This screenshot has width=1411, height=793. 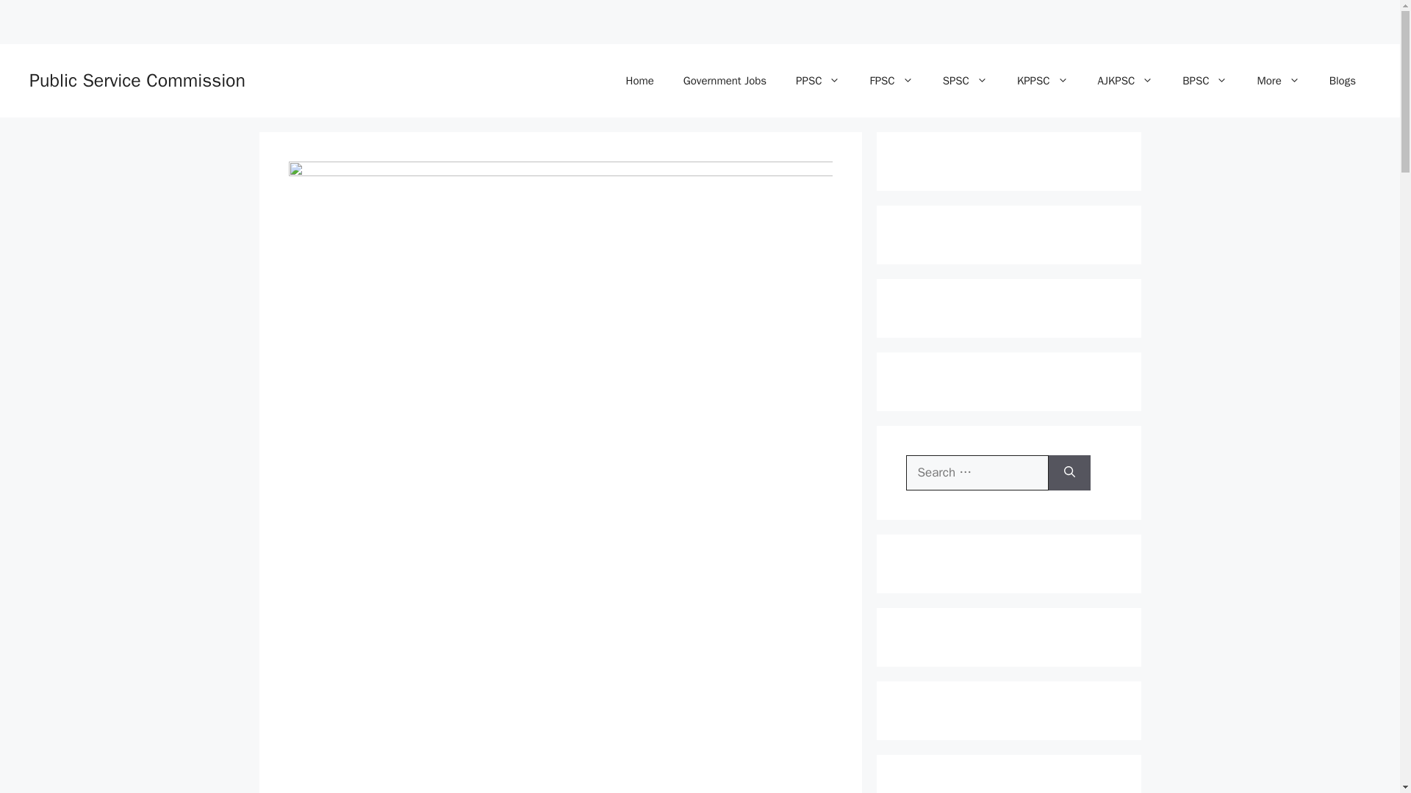 What do you see at coordinates (977, 473) in the screenshot?
I see `Search for:` at bounding box center [977, 473].